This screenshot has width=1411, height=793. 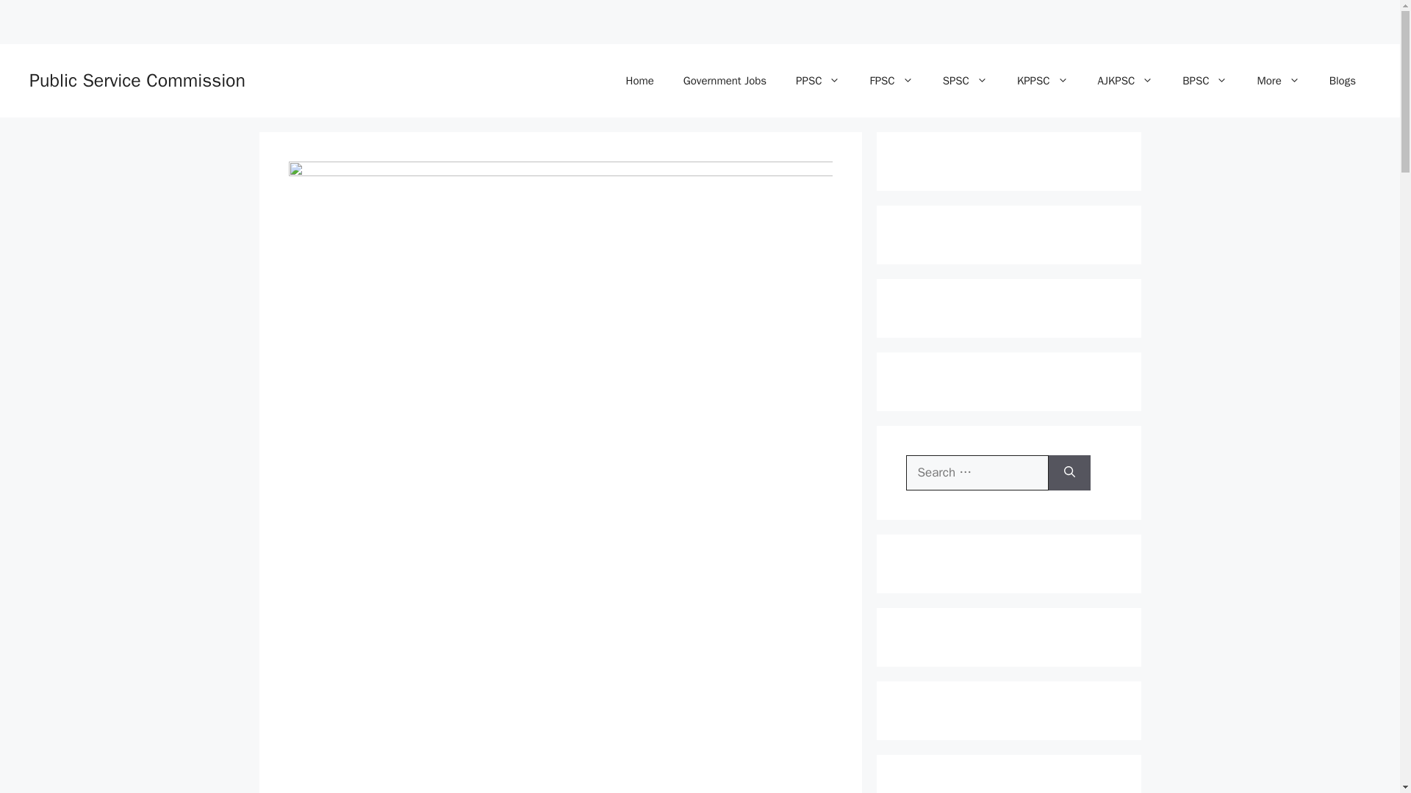 What do you see at coordinates (977, 473) in the screenshot?
I see `Search for:` at bounding box center [977, 473].